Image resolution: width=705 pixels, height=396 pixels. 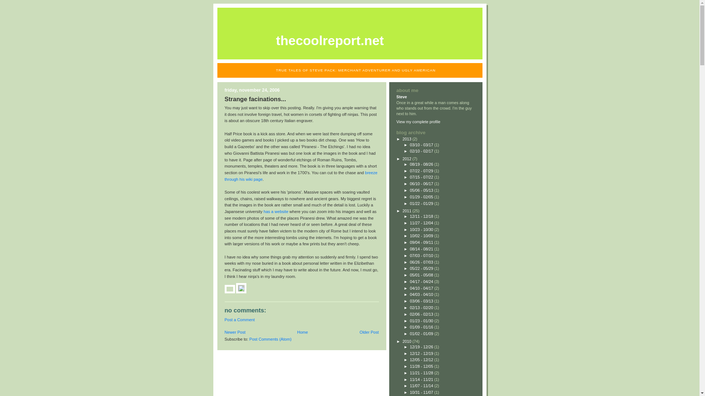 I want to click on 2013, so click(x=408, y=139).